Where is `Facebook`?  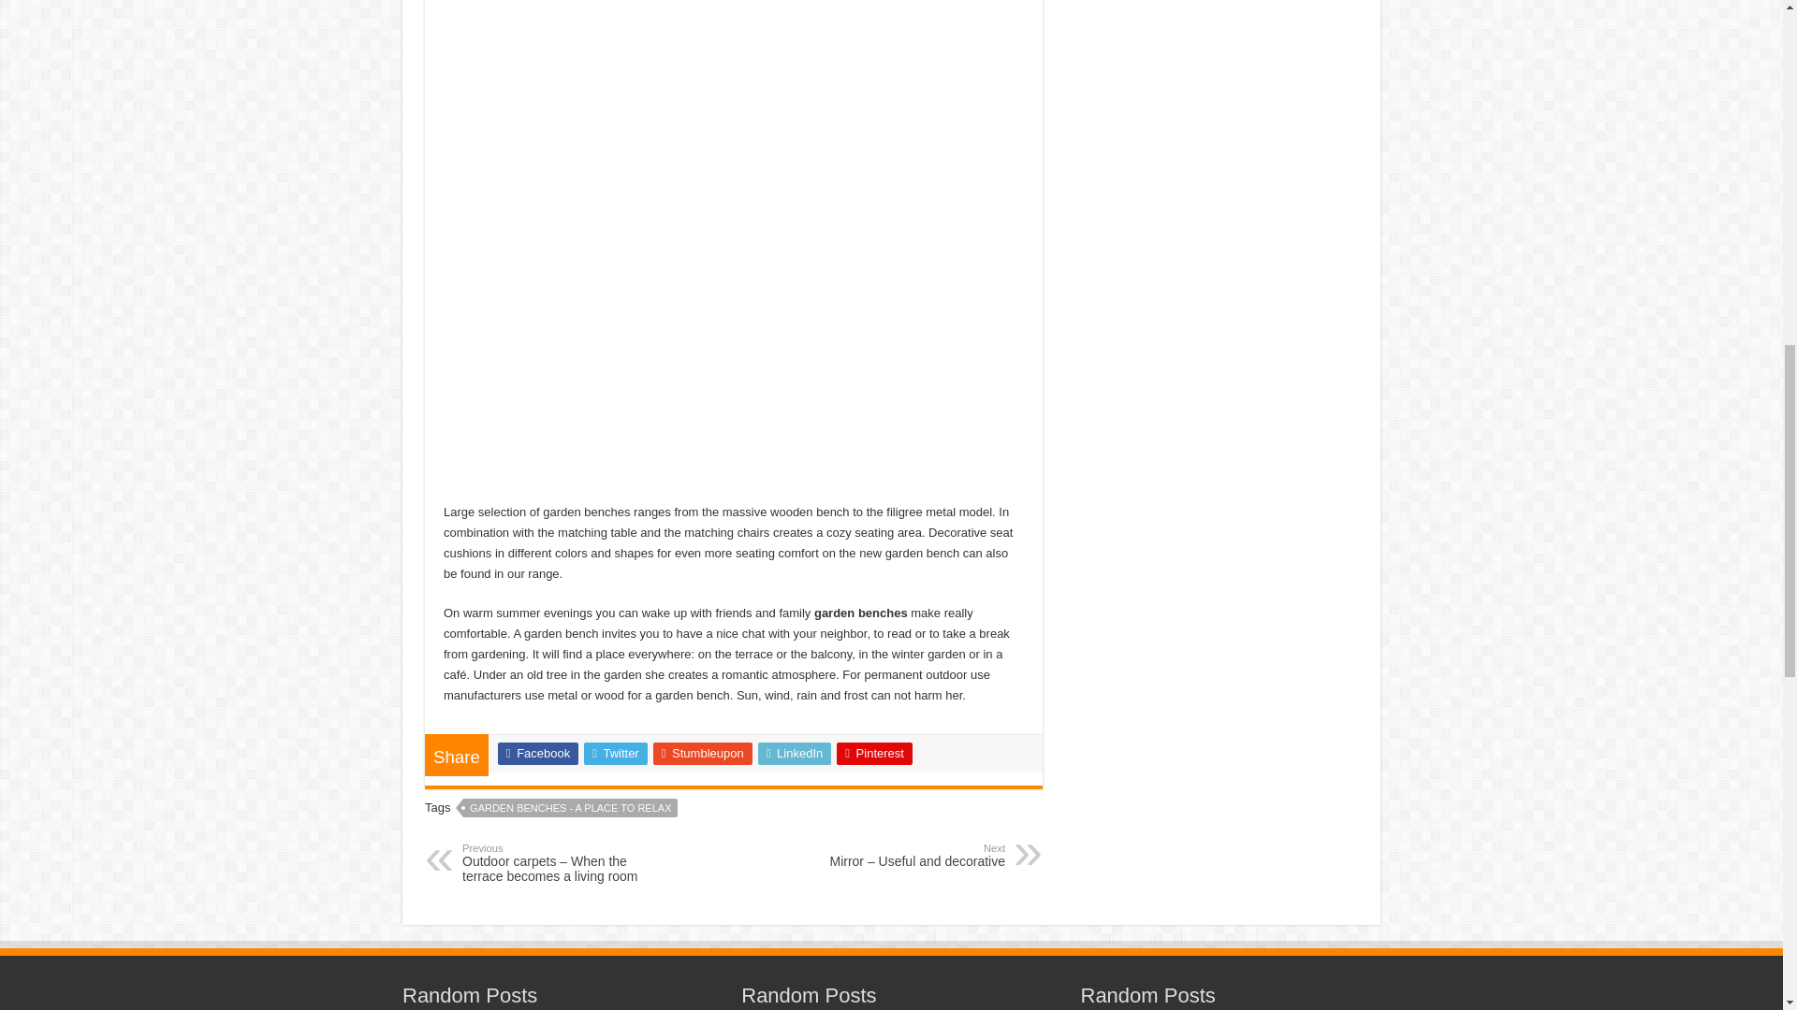
Facebook is located at coordinates (537, 753).